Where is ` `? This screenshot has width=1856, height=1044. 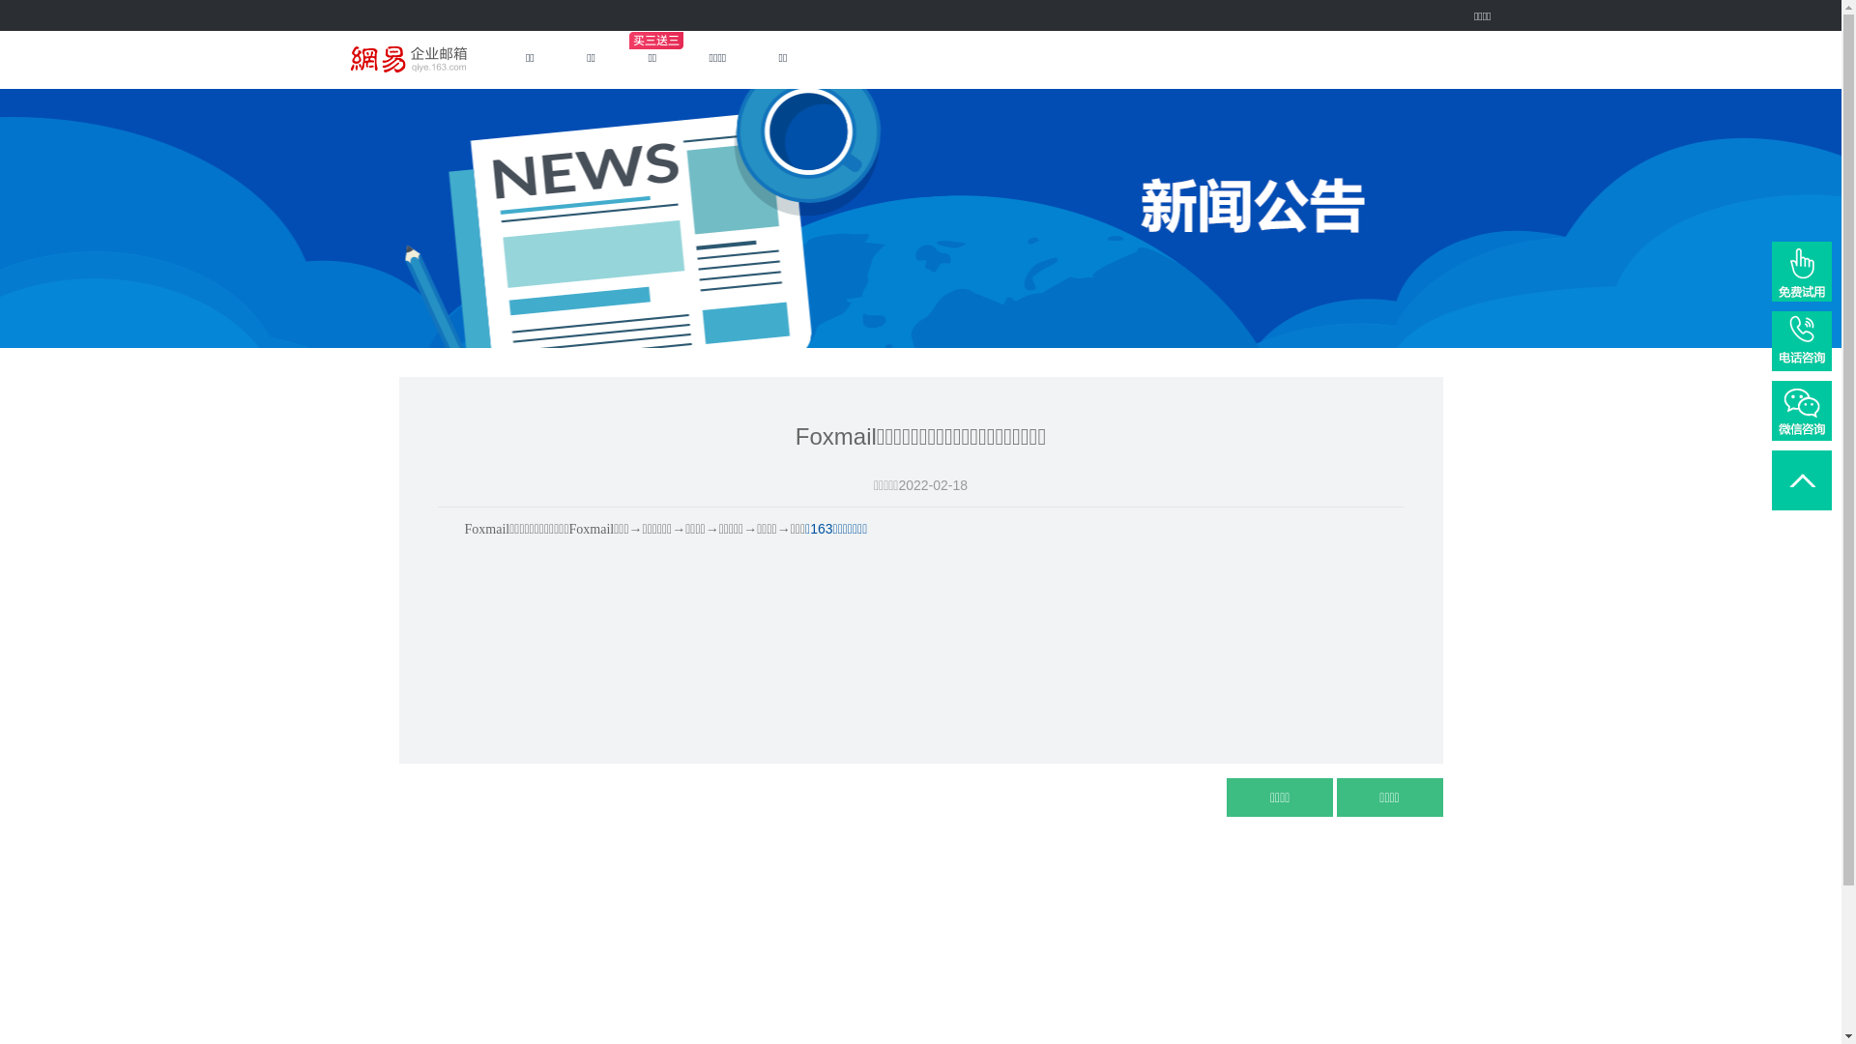
  is located at coordinates (841, 60).